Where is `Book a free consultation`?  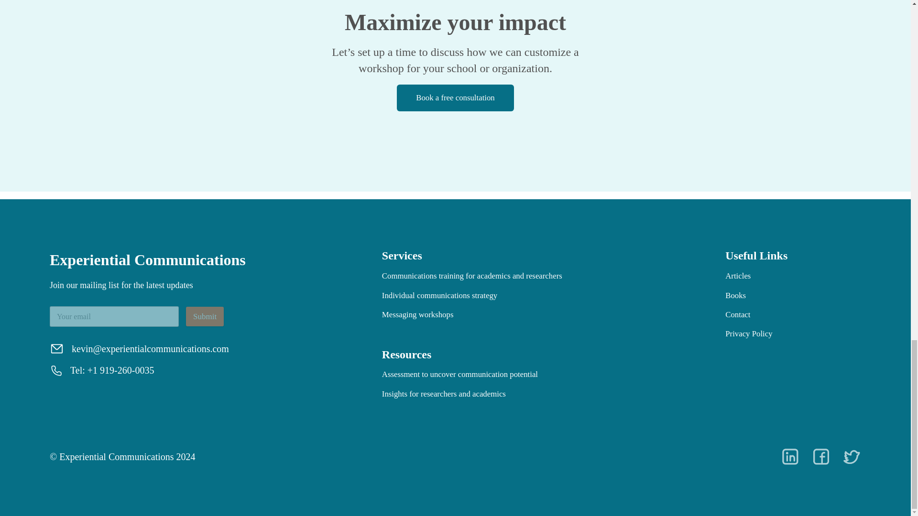 Book a free consultation is located at coordinates (455, 98).